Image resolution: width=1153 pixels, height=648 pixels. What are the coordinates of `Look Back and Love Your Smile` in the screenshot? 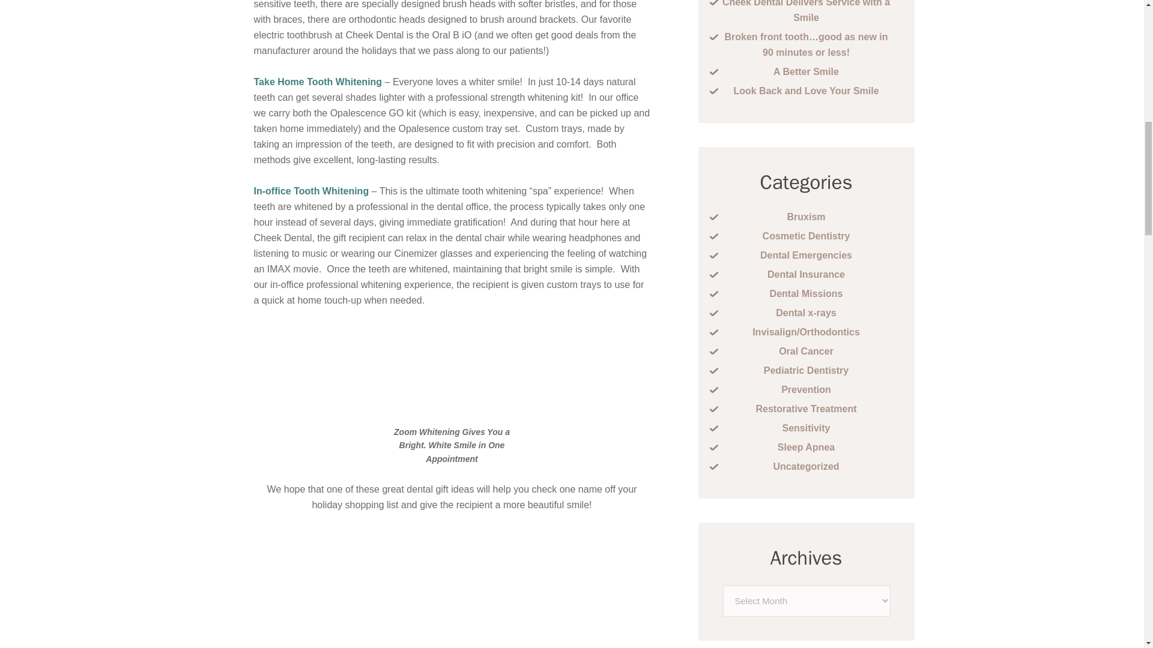 It's located at (806, 90).